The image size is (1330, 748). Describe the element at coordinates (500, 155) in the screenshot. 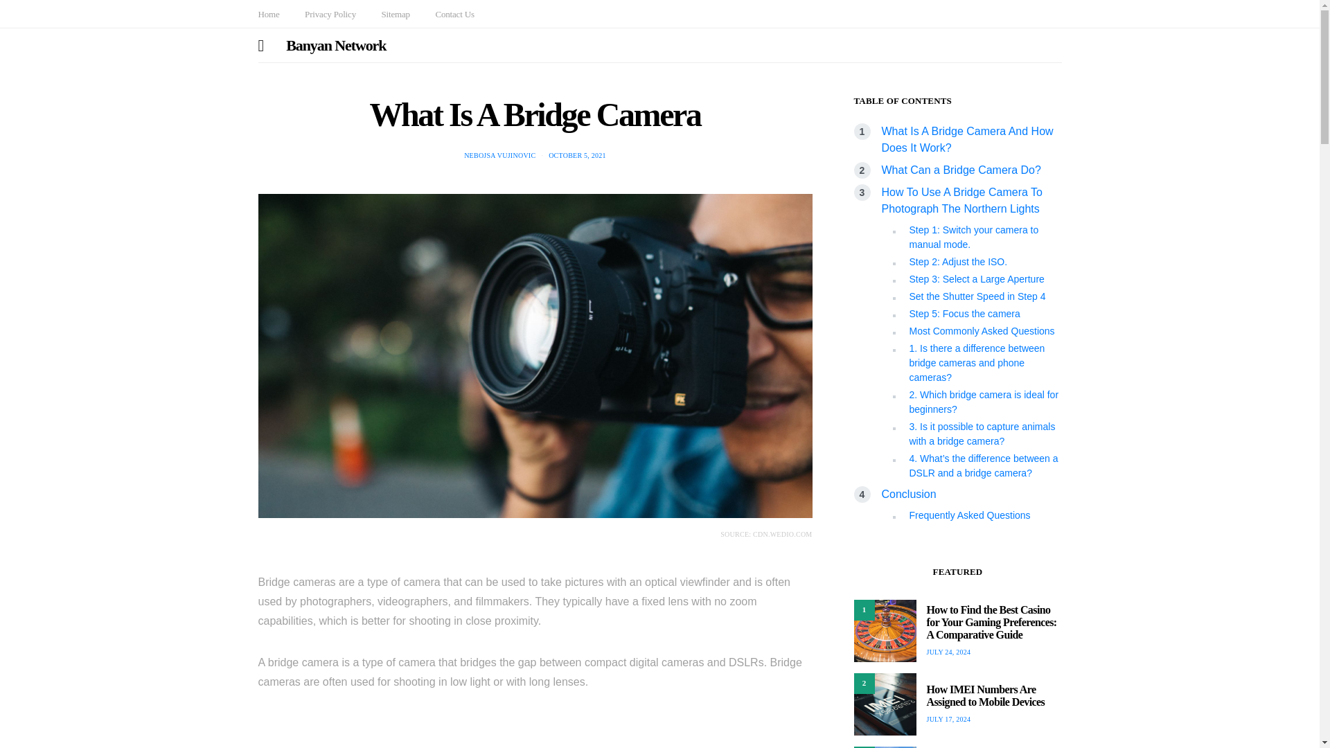

I see `NEBOJSA VUJINOVIC` at that location.